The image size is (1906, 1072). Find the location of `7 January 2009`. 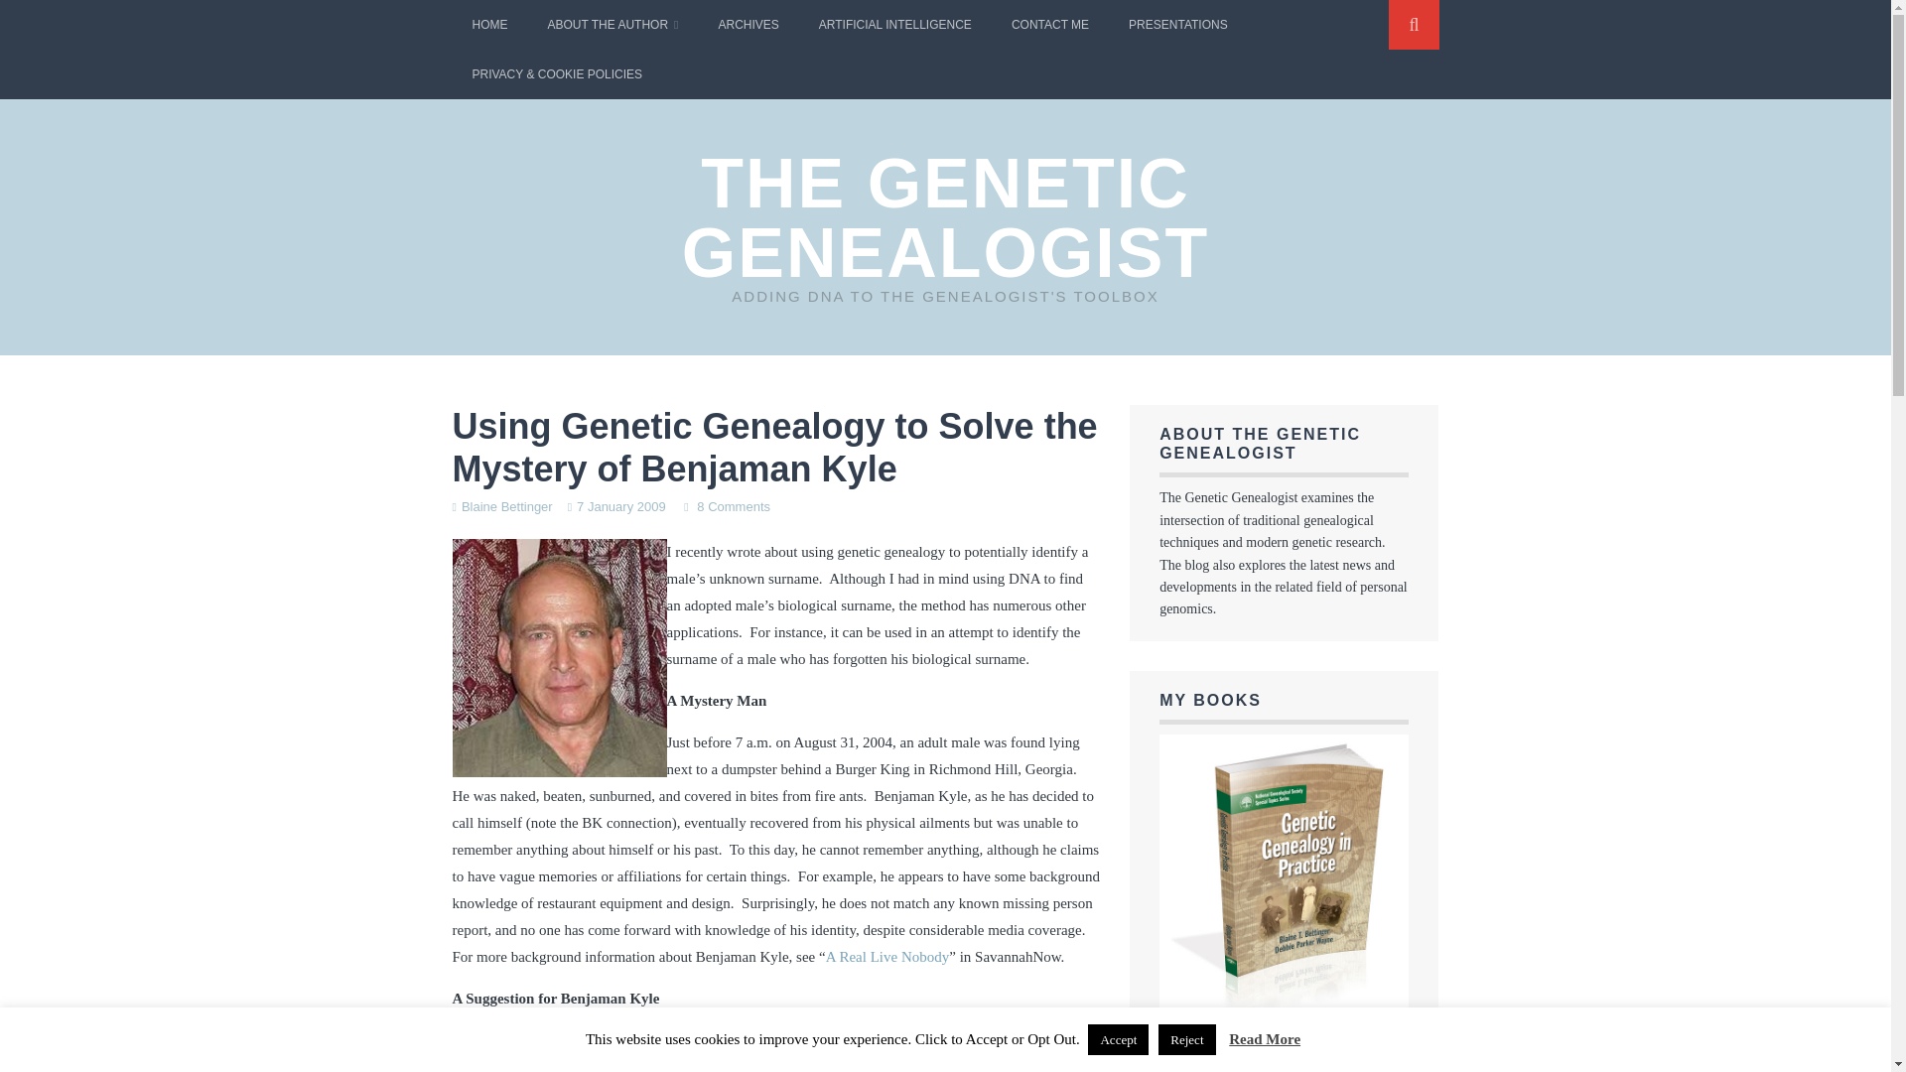

7 January 2009 is located at coordinates (621, 506).